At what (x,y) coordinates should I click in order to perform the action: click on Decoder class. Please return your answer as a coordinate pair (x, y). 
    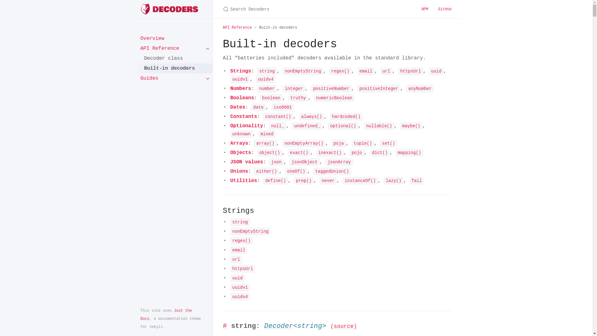
    Looking at the image, I should click on (174, 58).